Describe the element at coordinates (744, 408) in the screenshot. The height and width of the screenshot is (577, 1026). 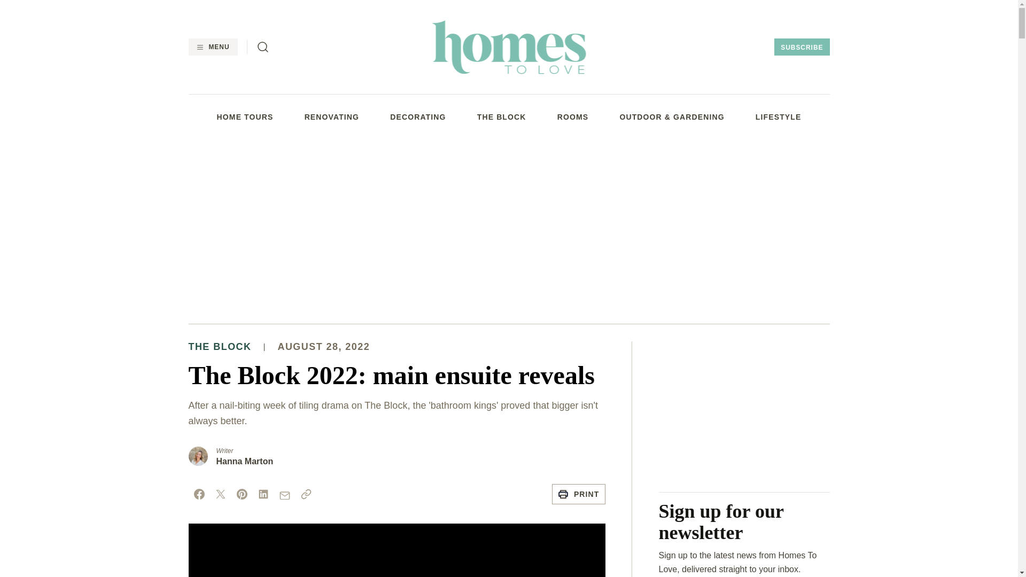
I see `3rd party ad content` at that location.